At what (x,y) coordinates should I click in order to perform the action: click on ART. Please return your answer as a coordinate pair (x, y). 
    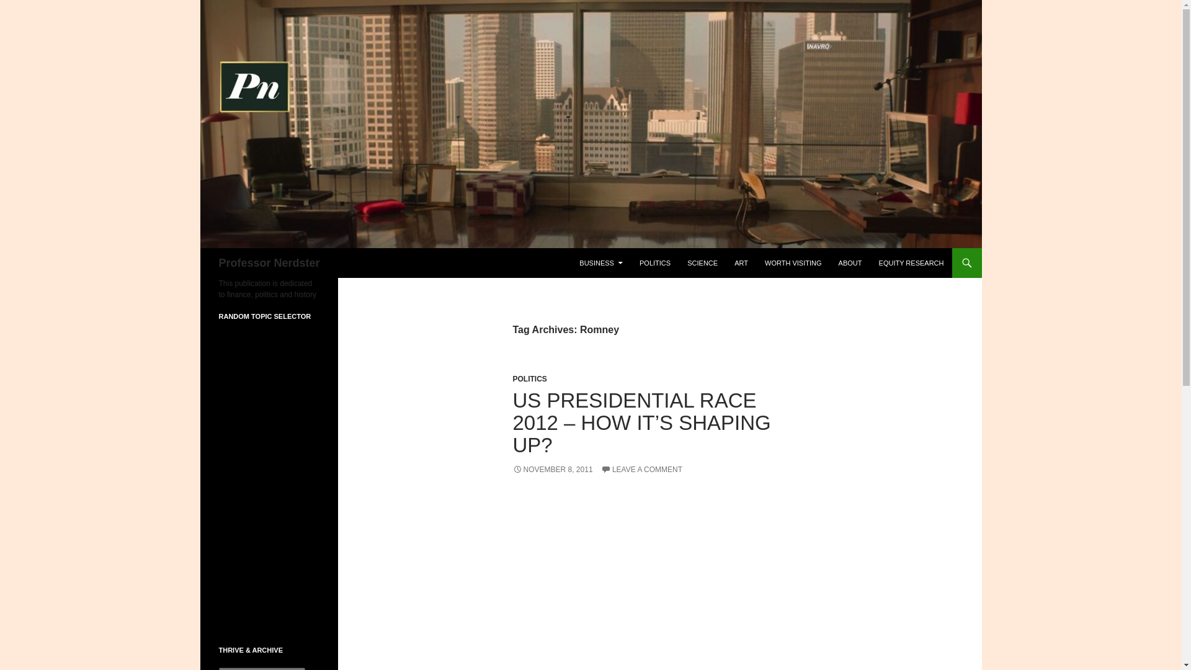
    Looking at the image, I should click on (741, 263).